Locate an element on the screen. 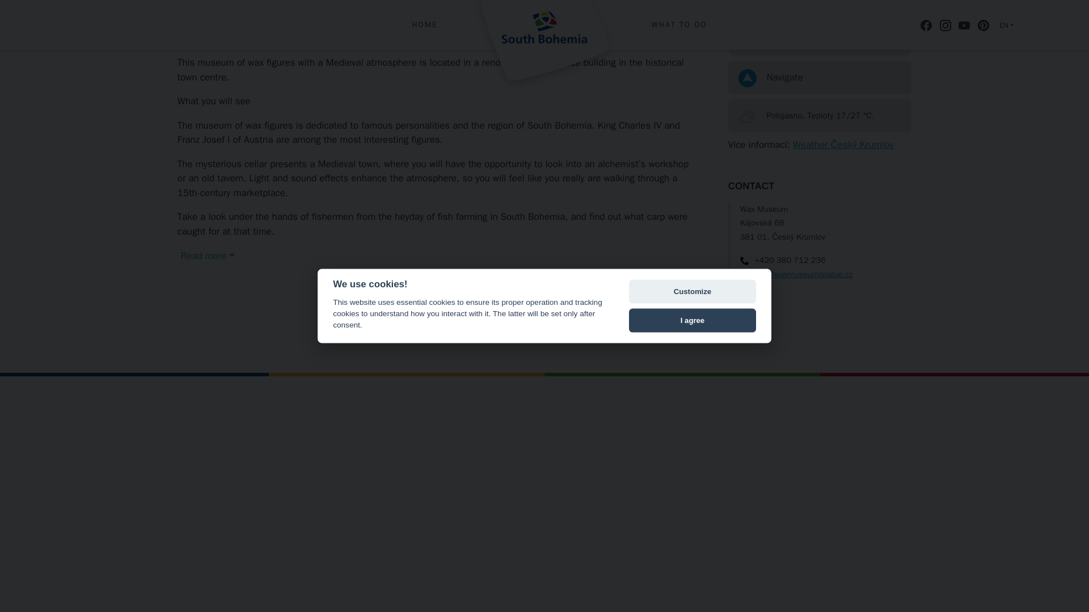  For children is located at coordinates (205, 3).